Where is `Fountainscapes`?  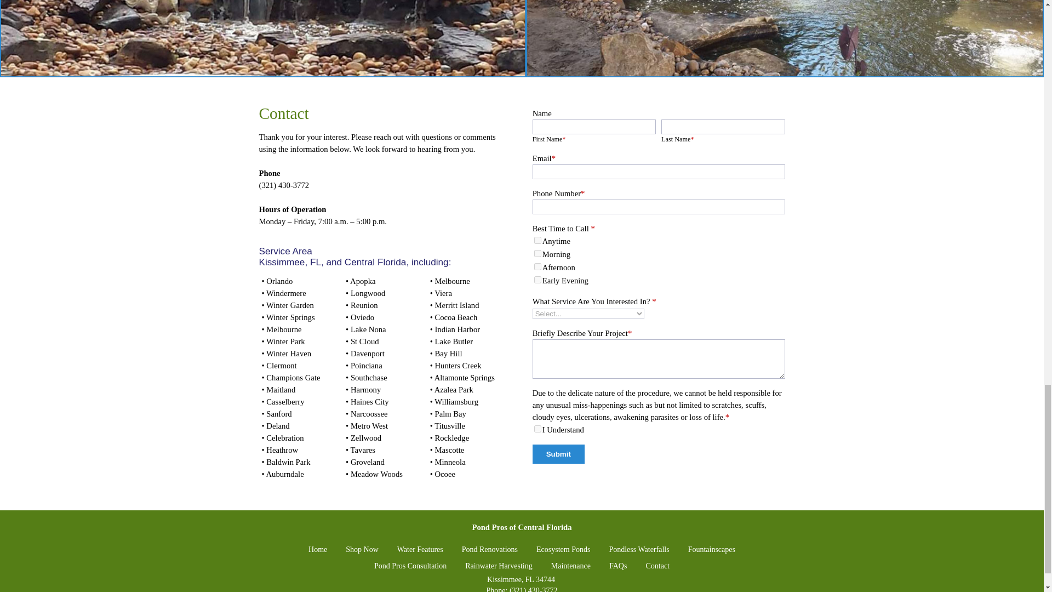 Fountainscapes is located at coordinates (711, 550).